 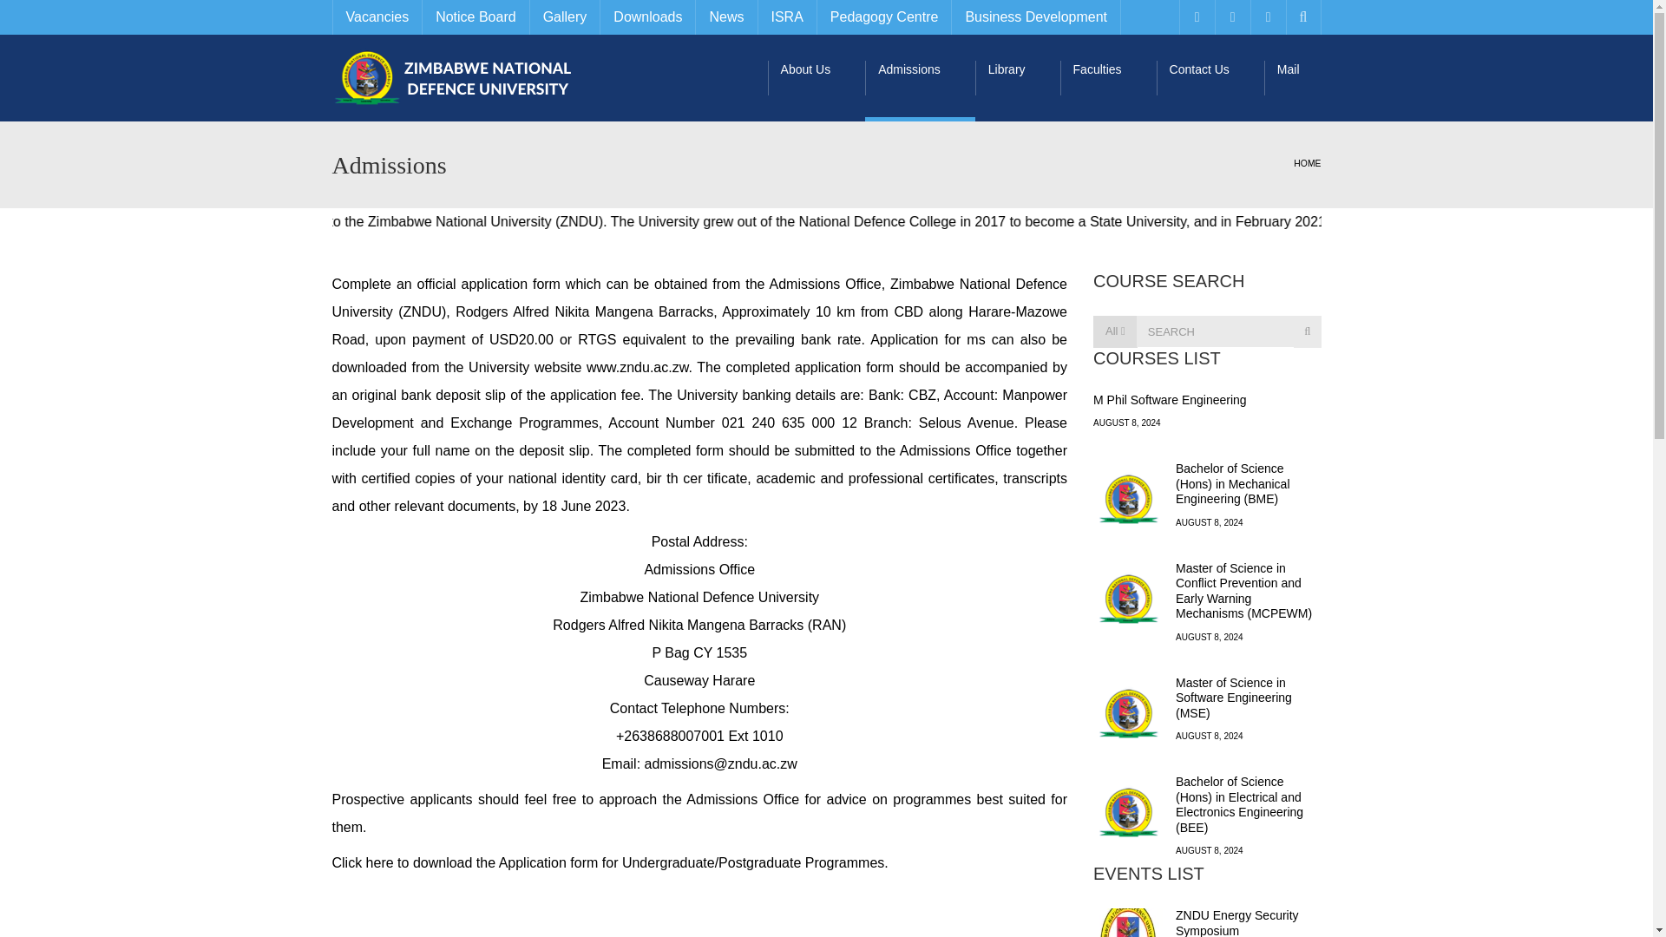 What do you see at coordinates (377, 17) in the screenshot?
I see `Vacancies` at bounding box center [377, 17].